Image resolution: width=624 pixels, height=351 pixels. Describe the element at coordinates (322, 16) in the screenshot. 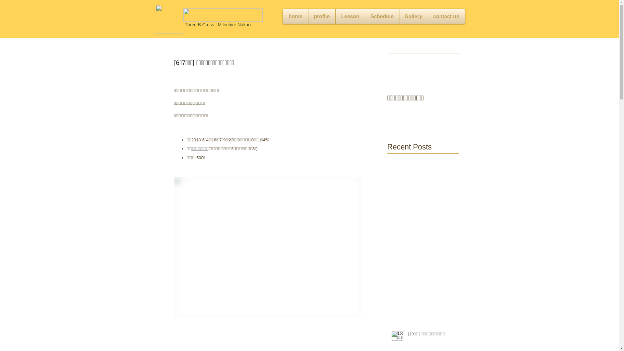

I see `profile` at that location.